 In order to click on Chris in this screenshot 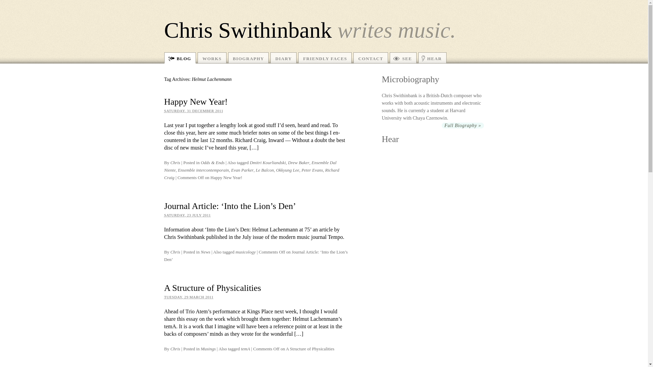, I will do `click(175, 252)`.